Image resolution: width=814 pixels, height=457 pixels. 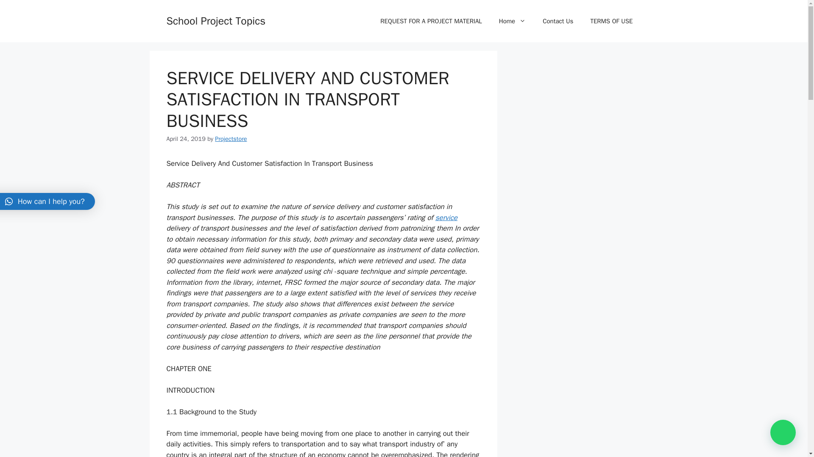 What do you see at coordinates (512, 21) in the screenshot?
I see `Home` at bounding box center [512, 21].